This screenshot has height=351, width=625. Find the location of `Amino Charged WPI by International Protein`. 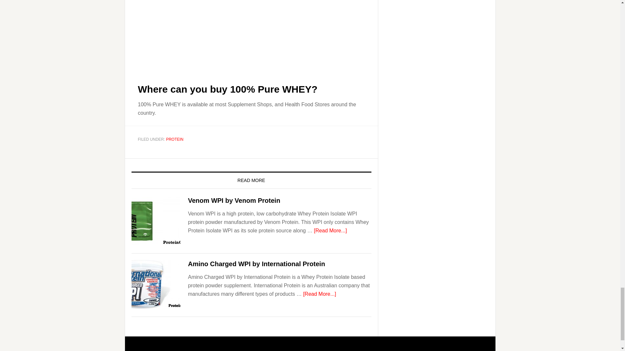

Amino Charged WPI by International Protein is located at coordinates (257, 264).